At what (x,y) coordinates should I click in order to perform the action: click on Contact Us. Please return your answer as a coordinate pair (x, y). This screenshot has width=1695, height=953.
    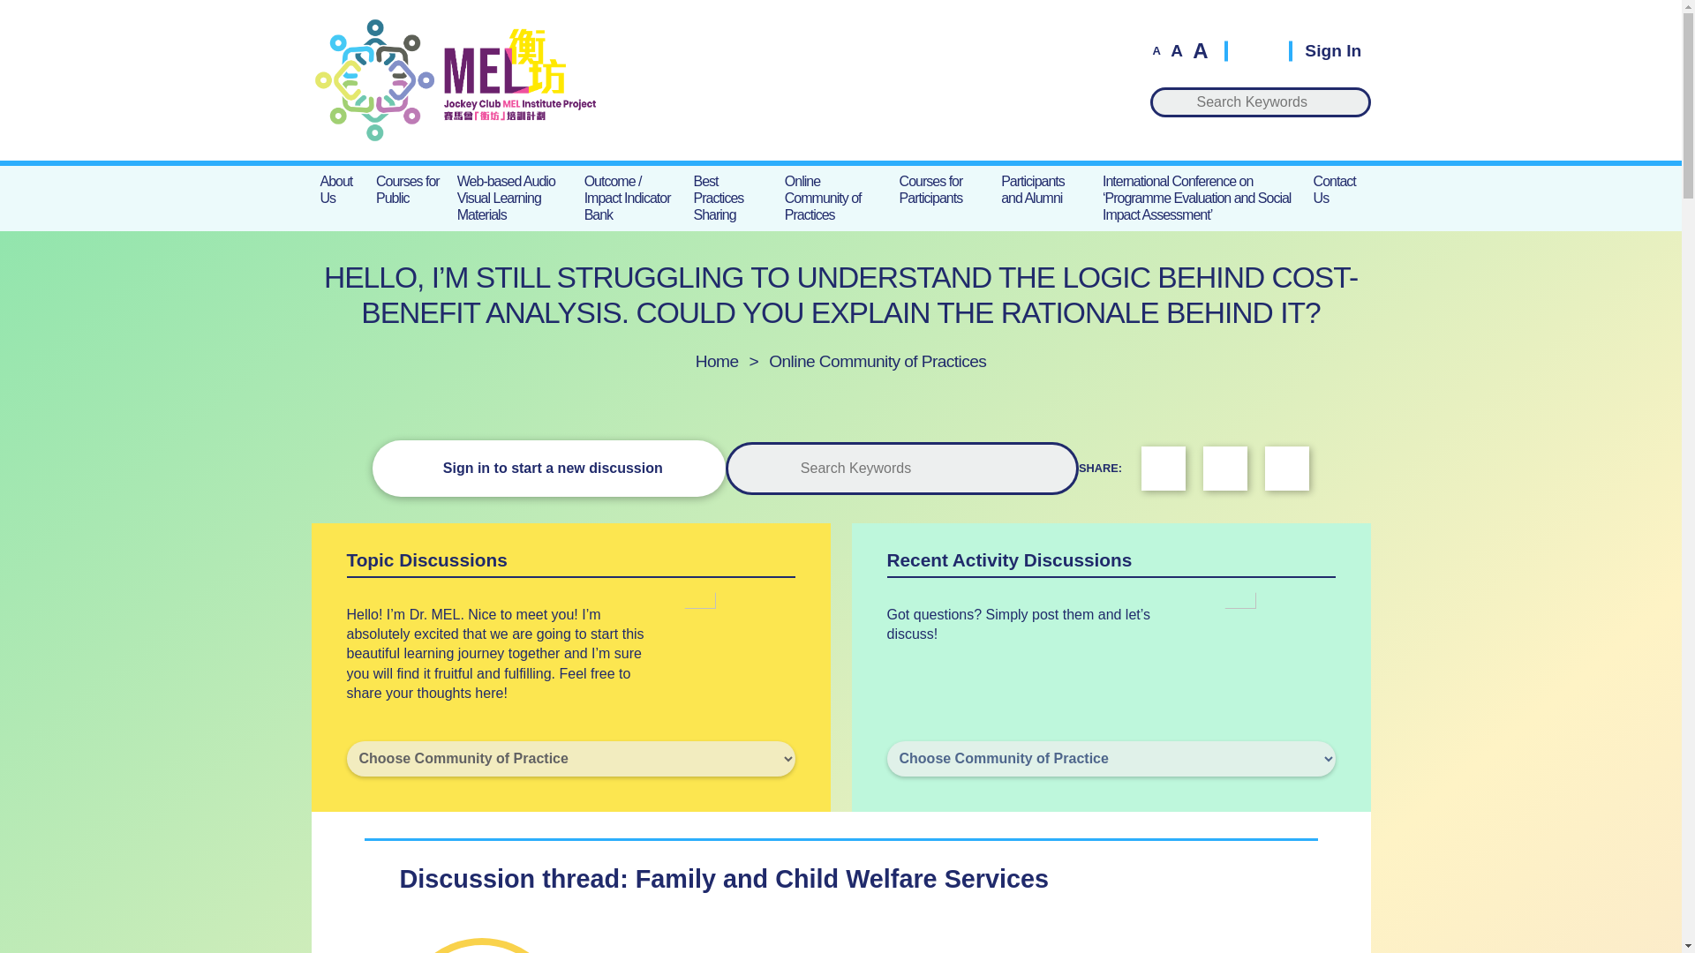
    Looking at the image, I should click on (1338, 189).